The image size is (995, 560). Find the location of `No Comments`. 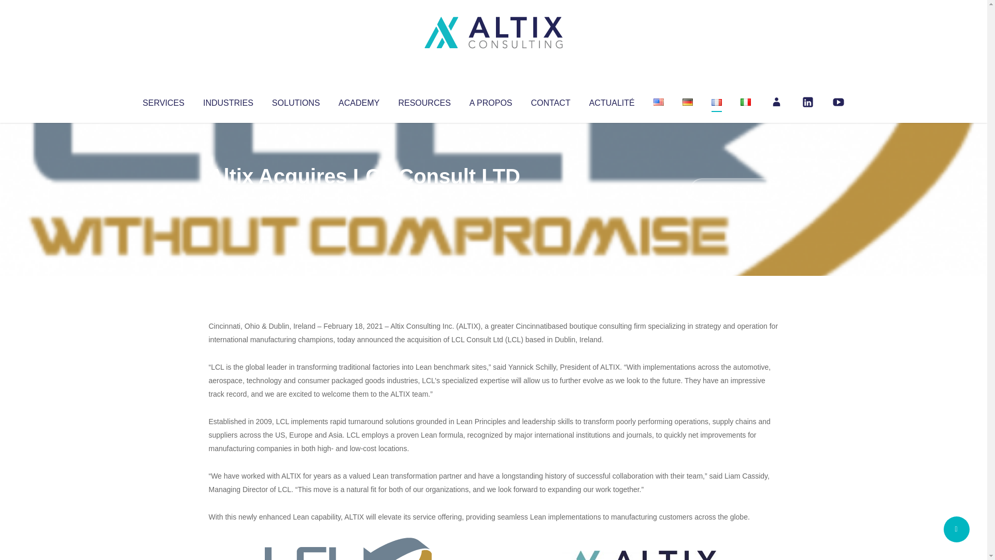

No Comments is located at coordinates (734, 190).